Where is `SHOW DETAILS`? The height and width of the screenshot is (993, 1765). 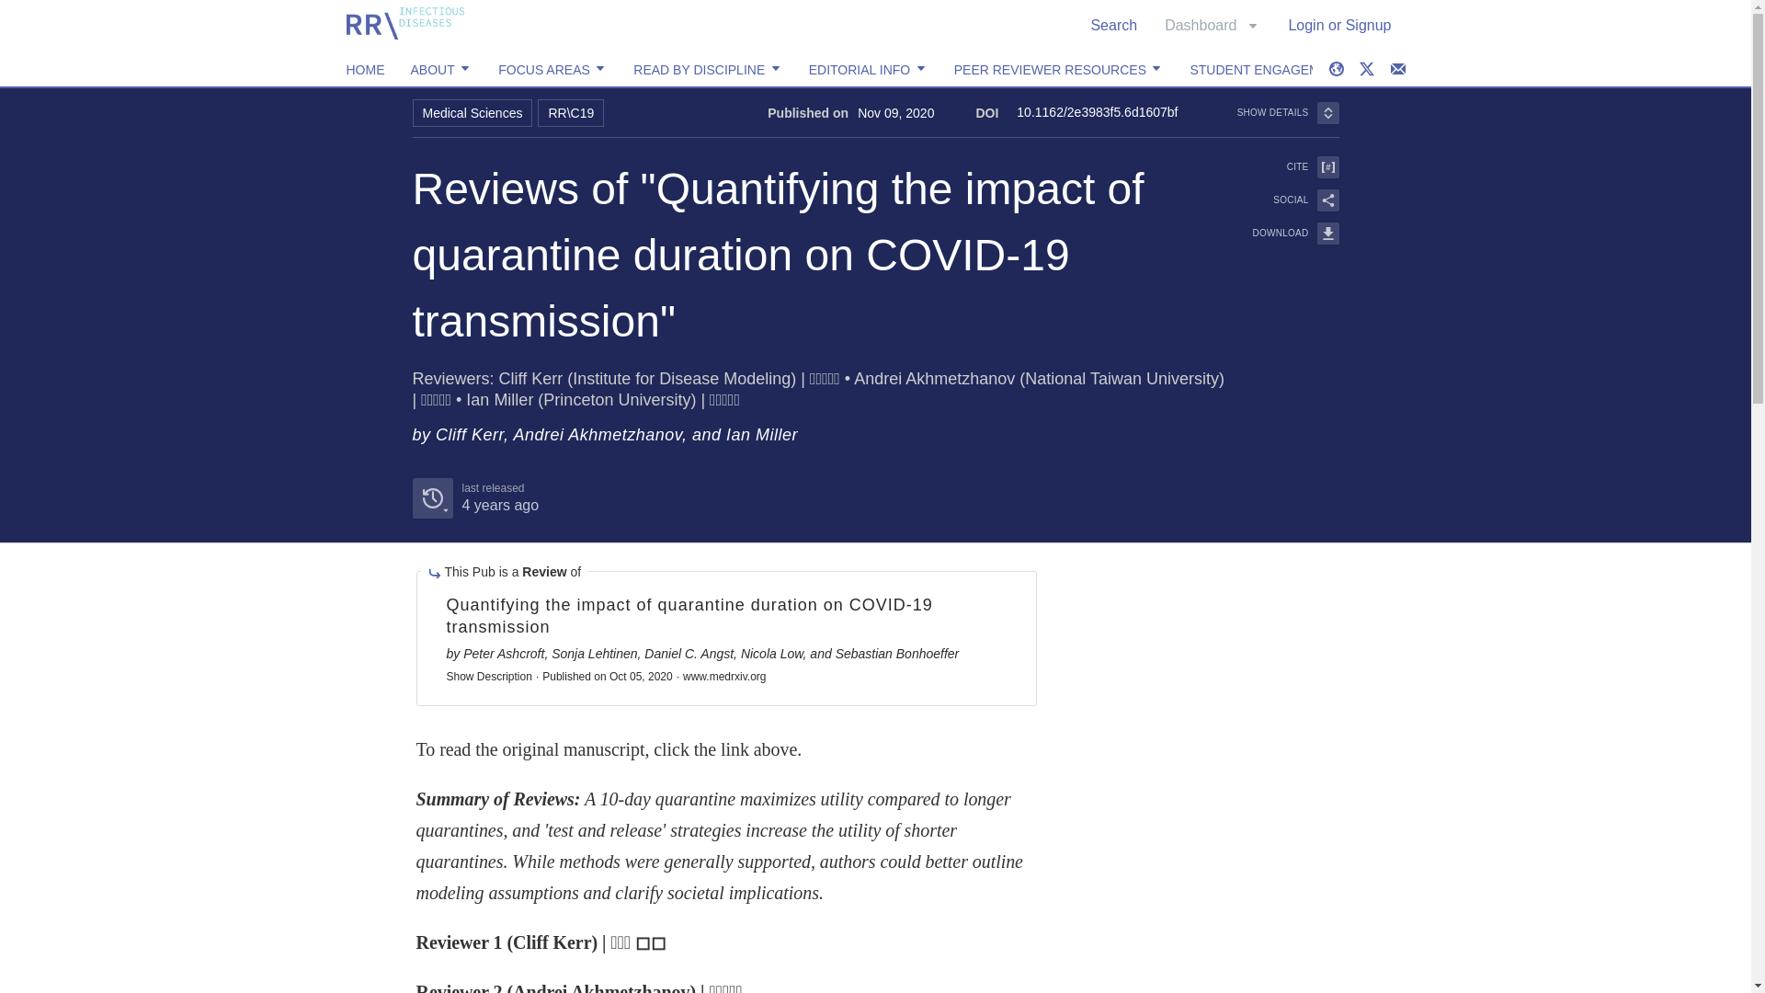
SHOW DETAILS is located at coordinates (1558, 70).